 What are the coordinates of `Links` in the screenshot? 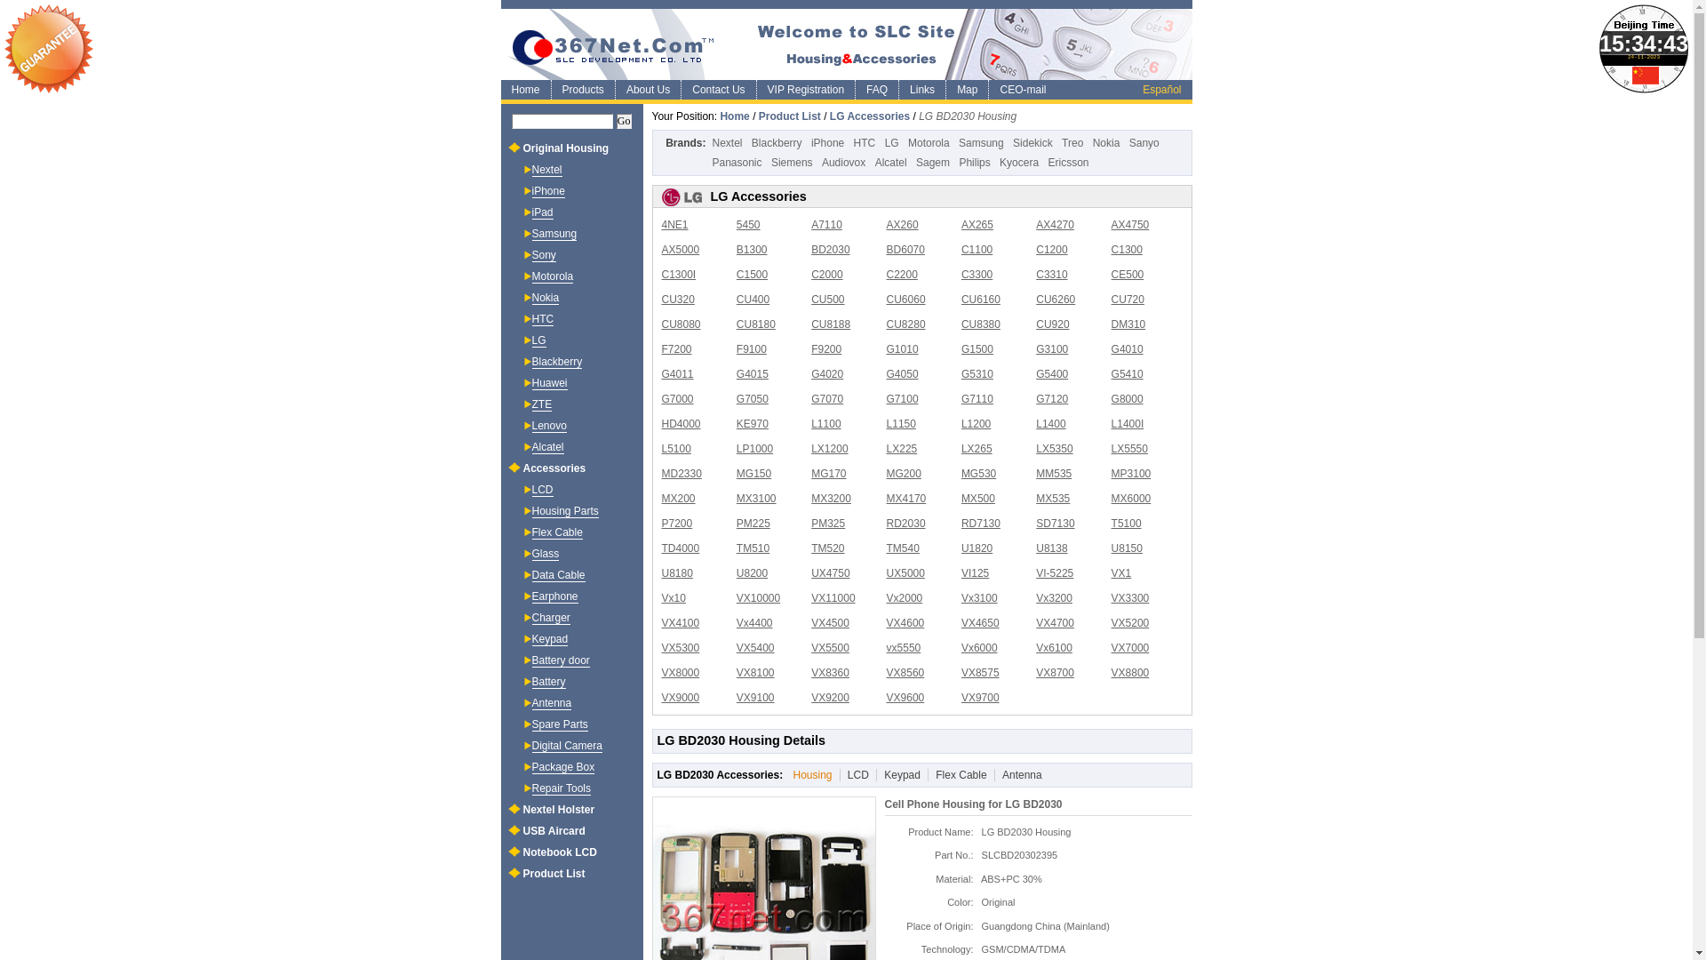 It's located at (922, 90).